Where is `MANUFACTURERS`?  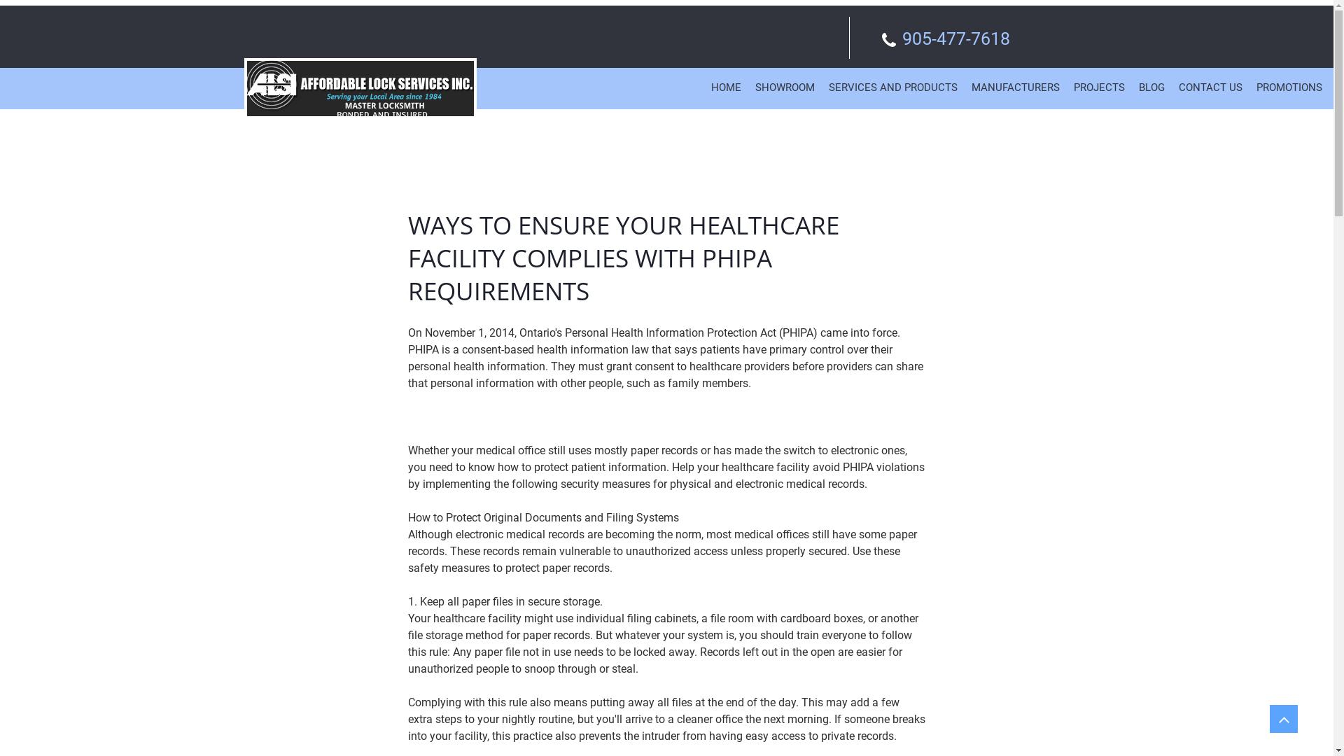
MANUFACTURERS is located at coordinates (1015, 88).